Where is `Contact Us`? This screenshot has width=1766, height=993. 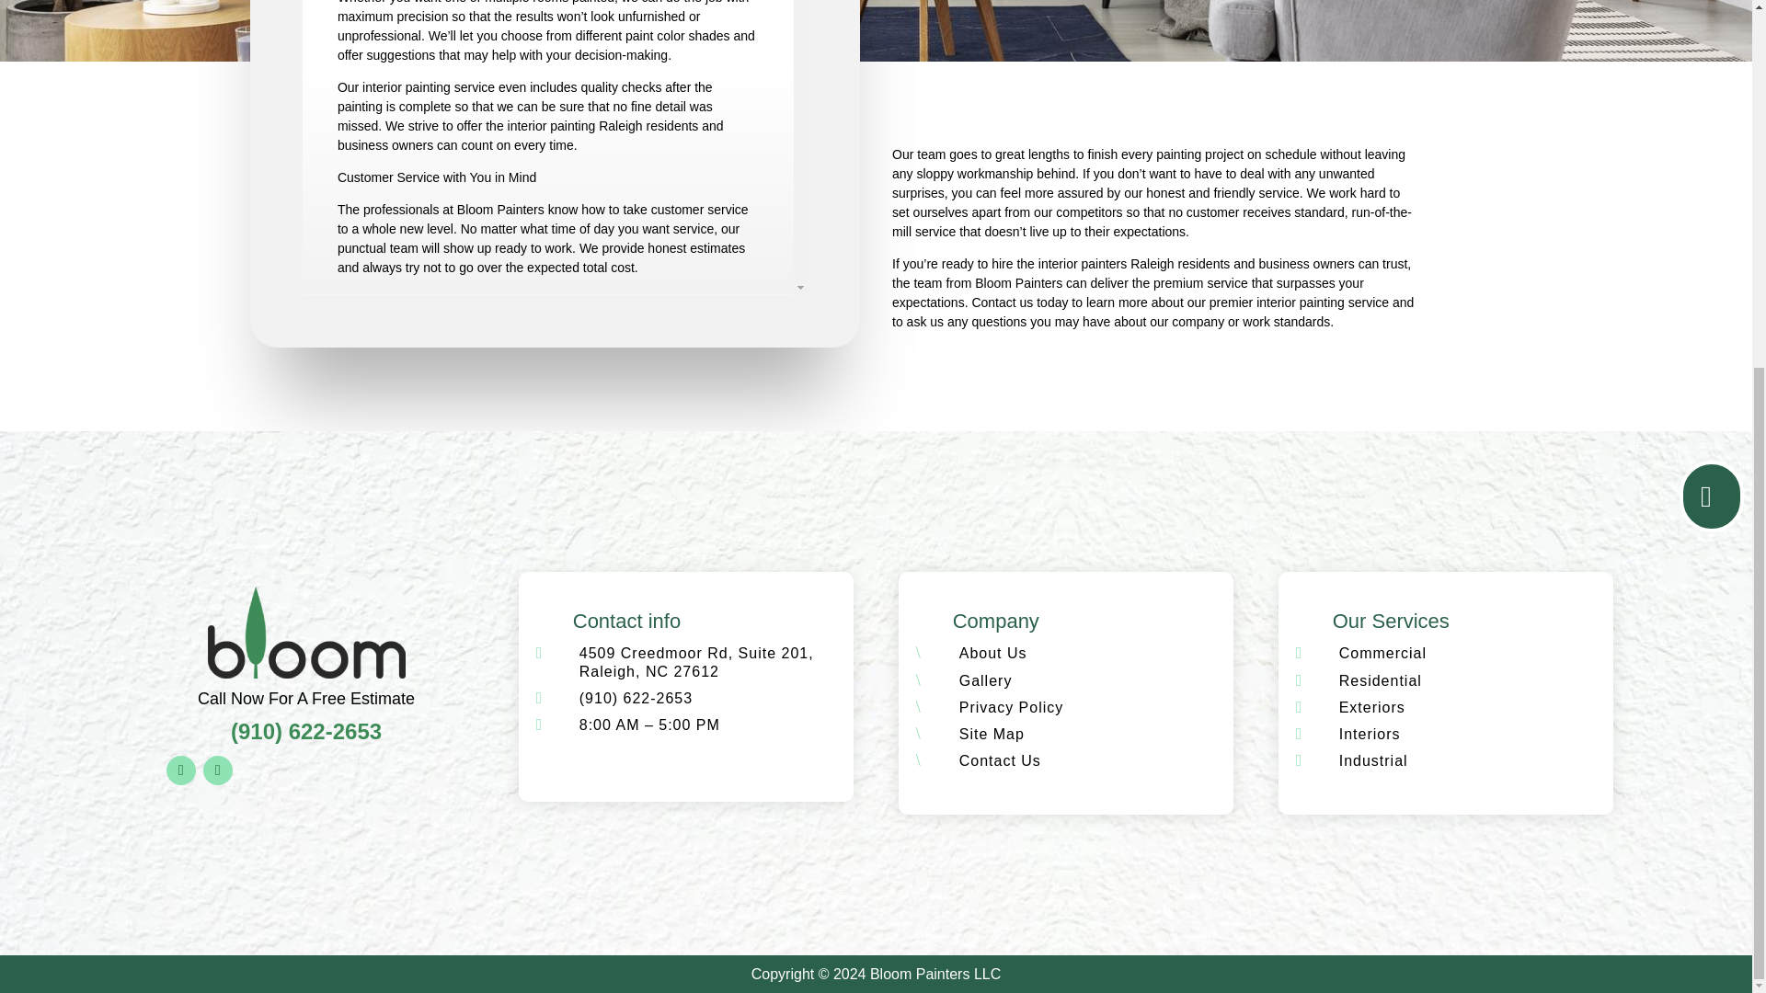 Contact Us is located at coordinates (1000, 759).